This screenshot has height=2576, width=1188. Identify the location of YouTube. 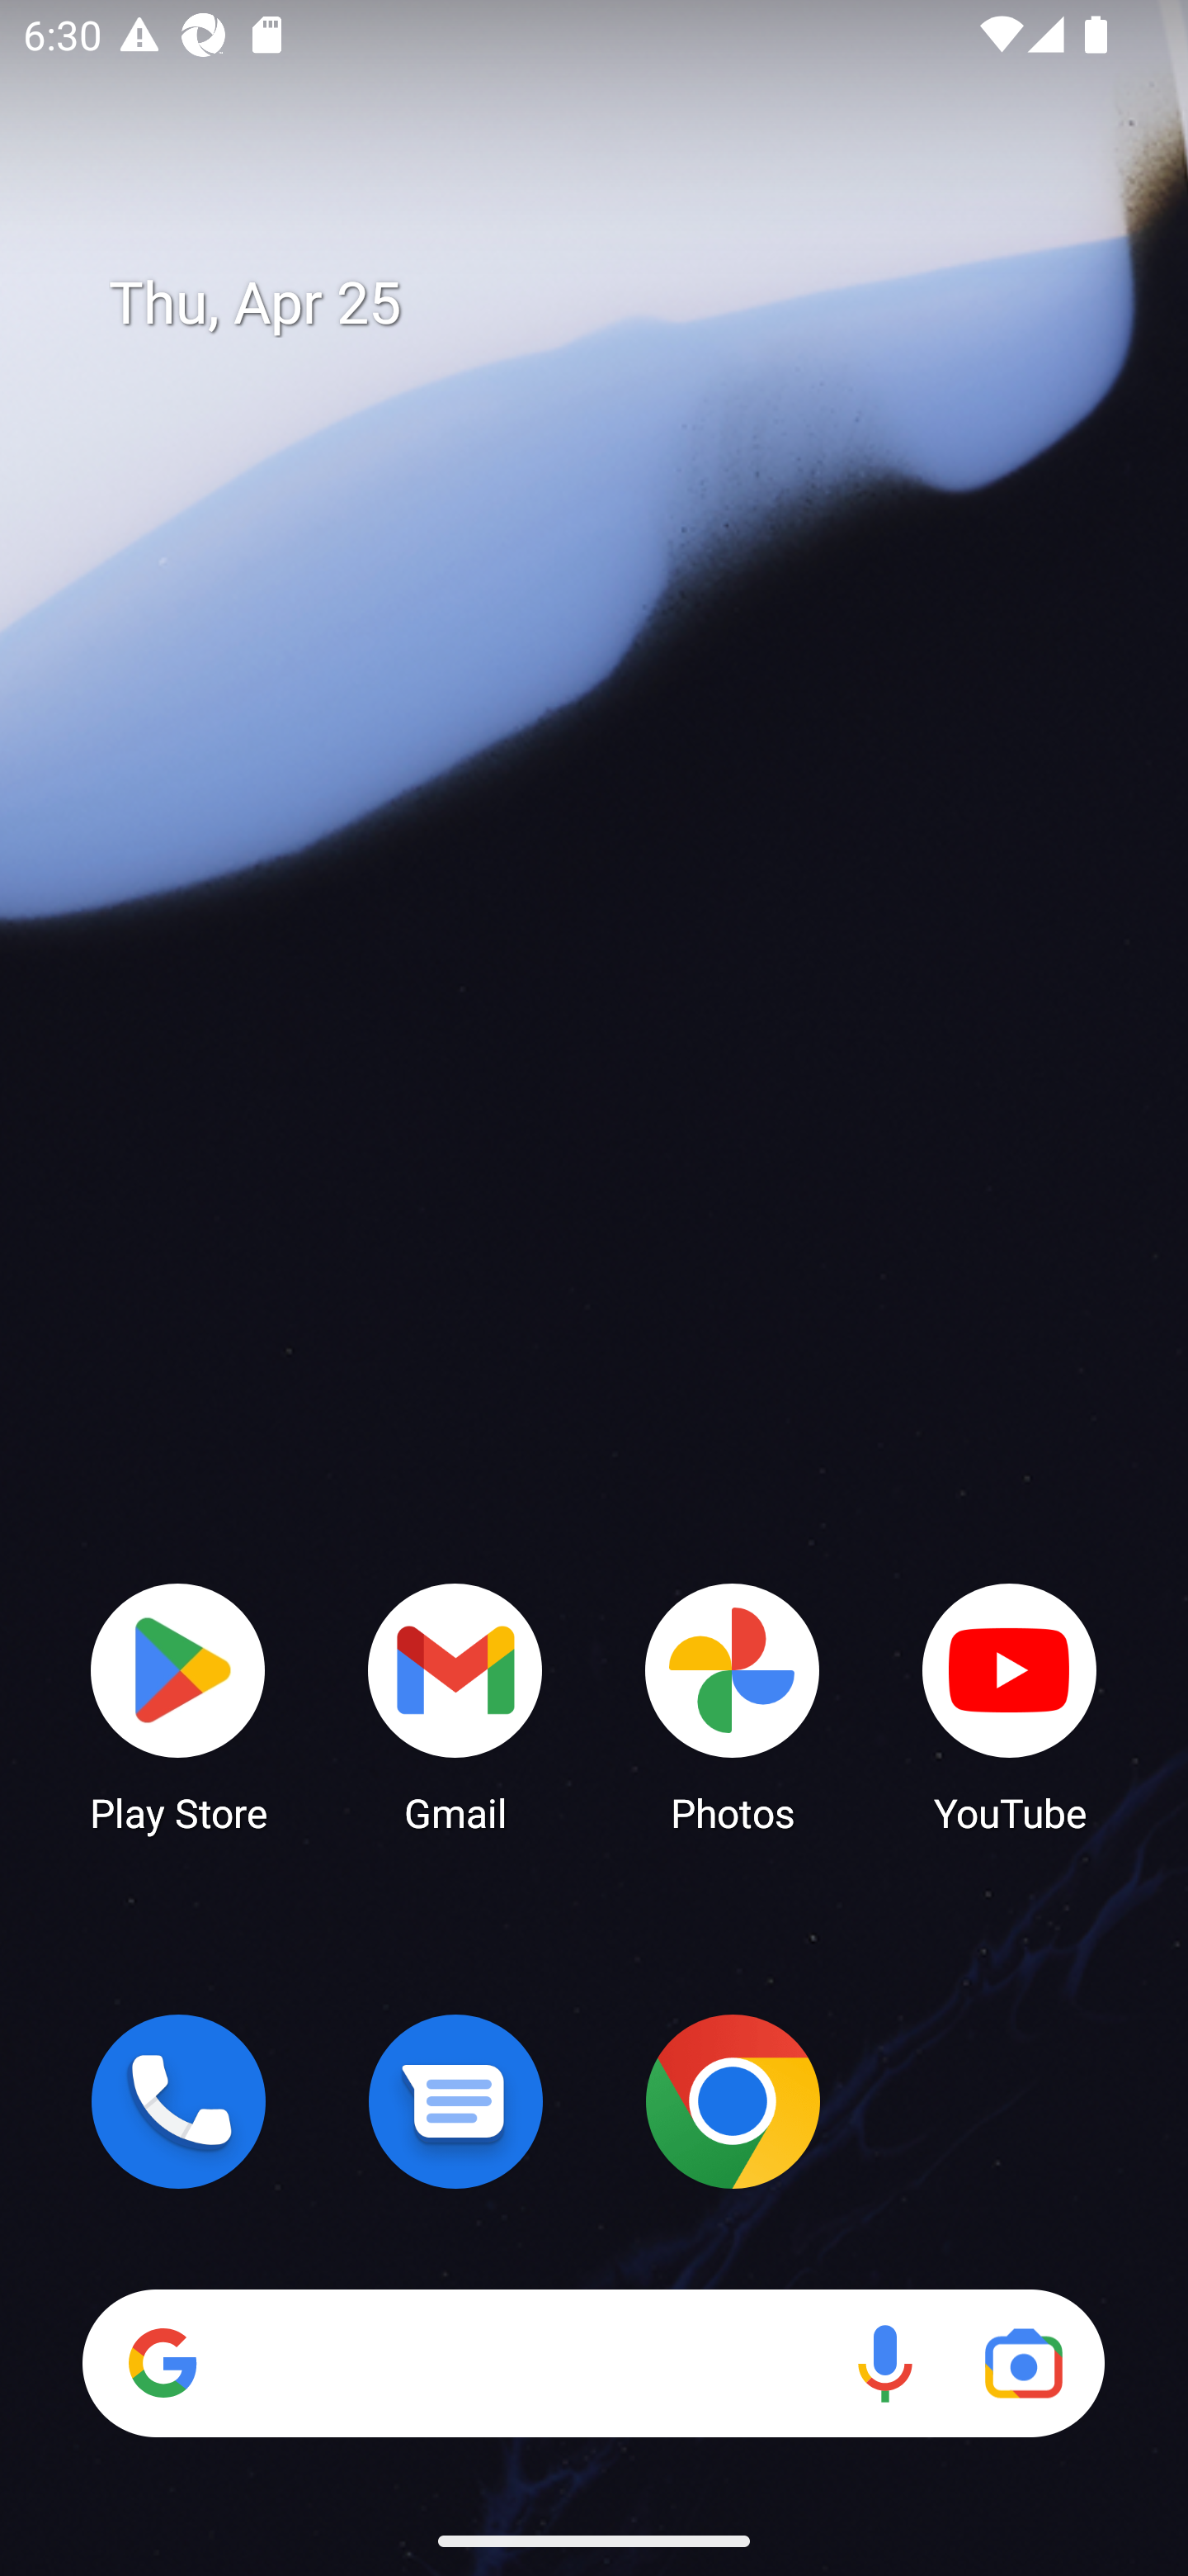
(1010, 1706).